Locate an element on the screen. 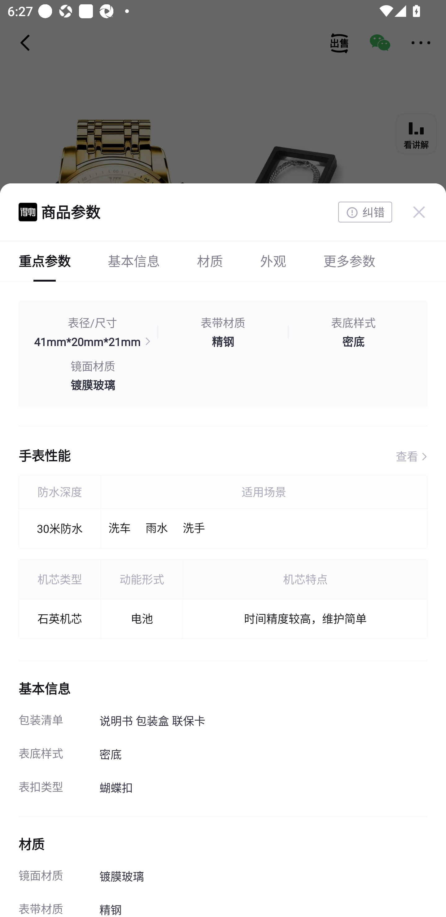 The width and height of the screenshot is (446, 917). 材质 is located at coordinates (210, 261).